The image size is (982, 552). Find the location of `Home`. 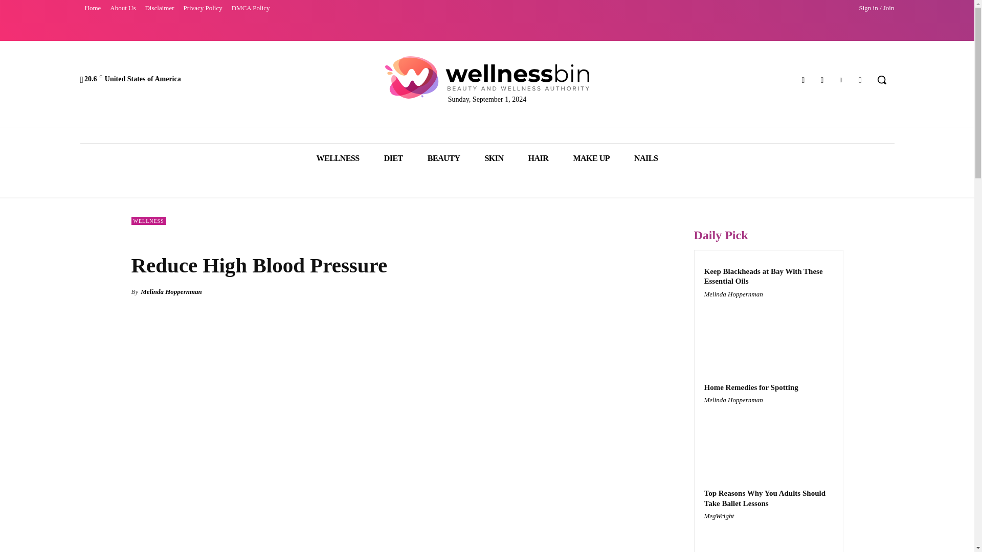

Home is located at coordinates (92, 8).